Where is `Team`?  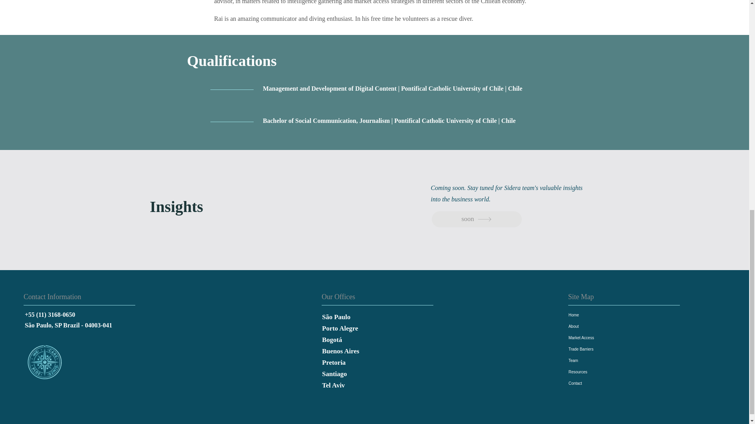 Team is located at coordinates (608, 360).